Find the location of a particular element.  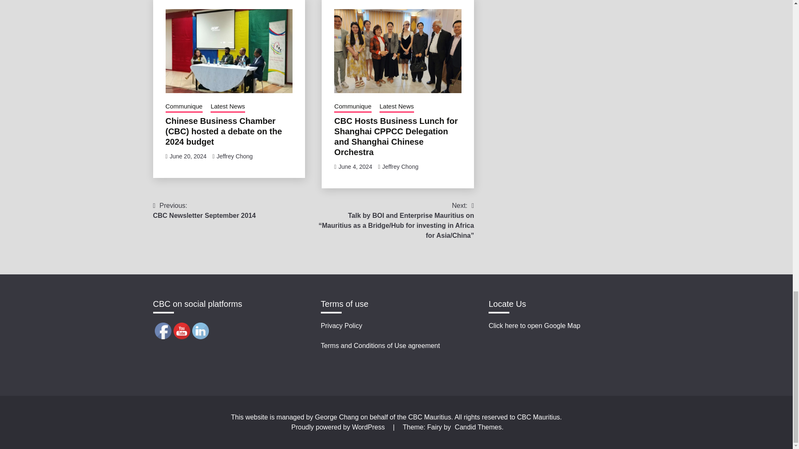

Communique is located at coordinates (184, 107).